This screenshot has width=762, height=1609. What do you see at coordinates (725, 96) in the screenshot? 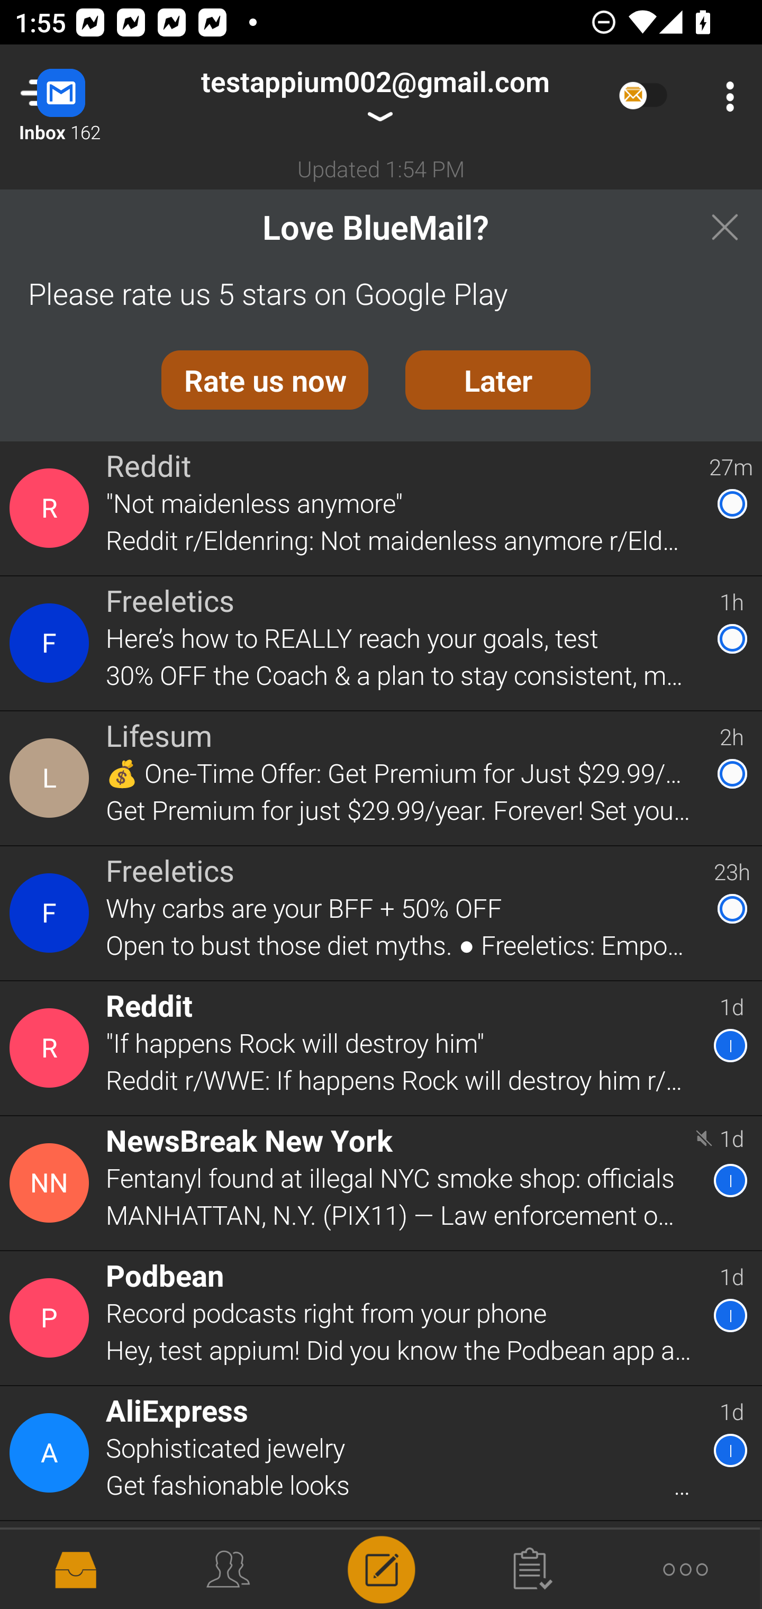
I see `More Options` at bounding box center [725, 96].